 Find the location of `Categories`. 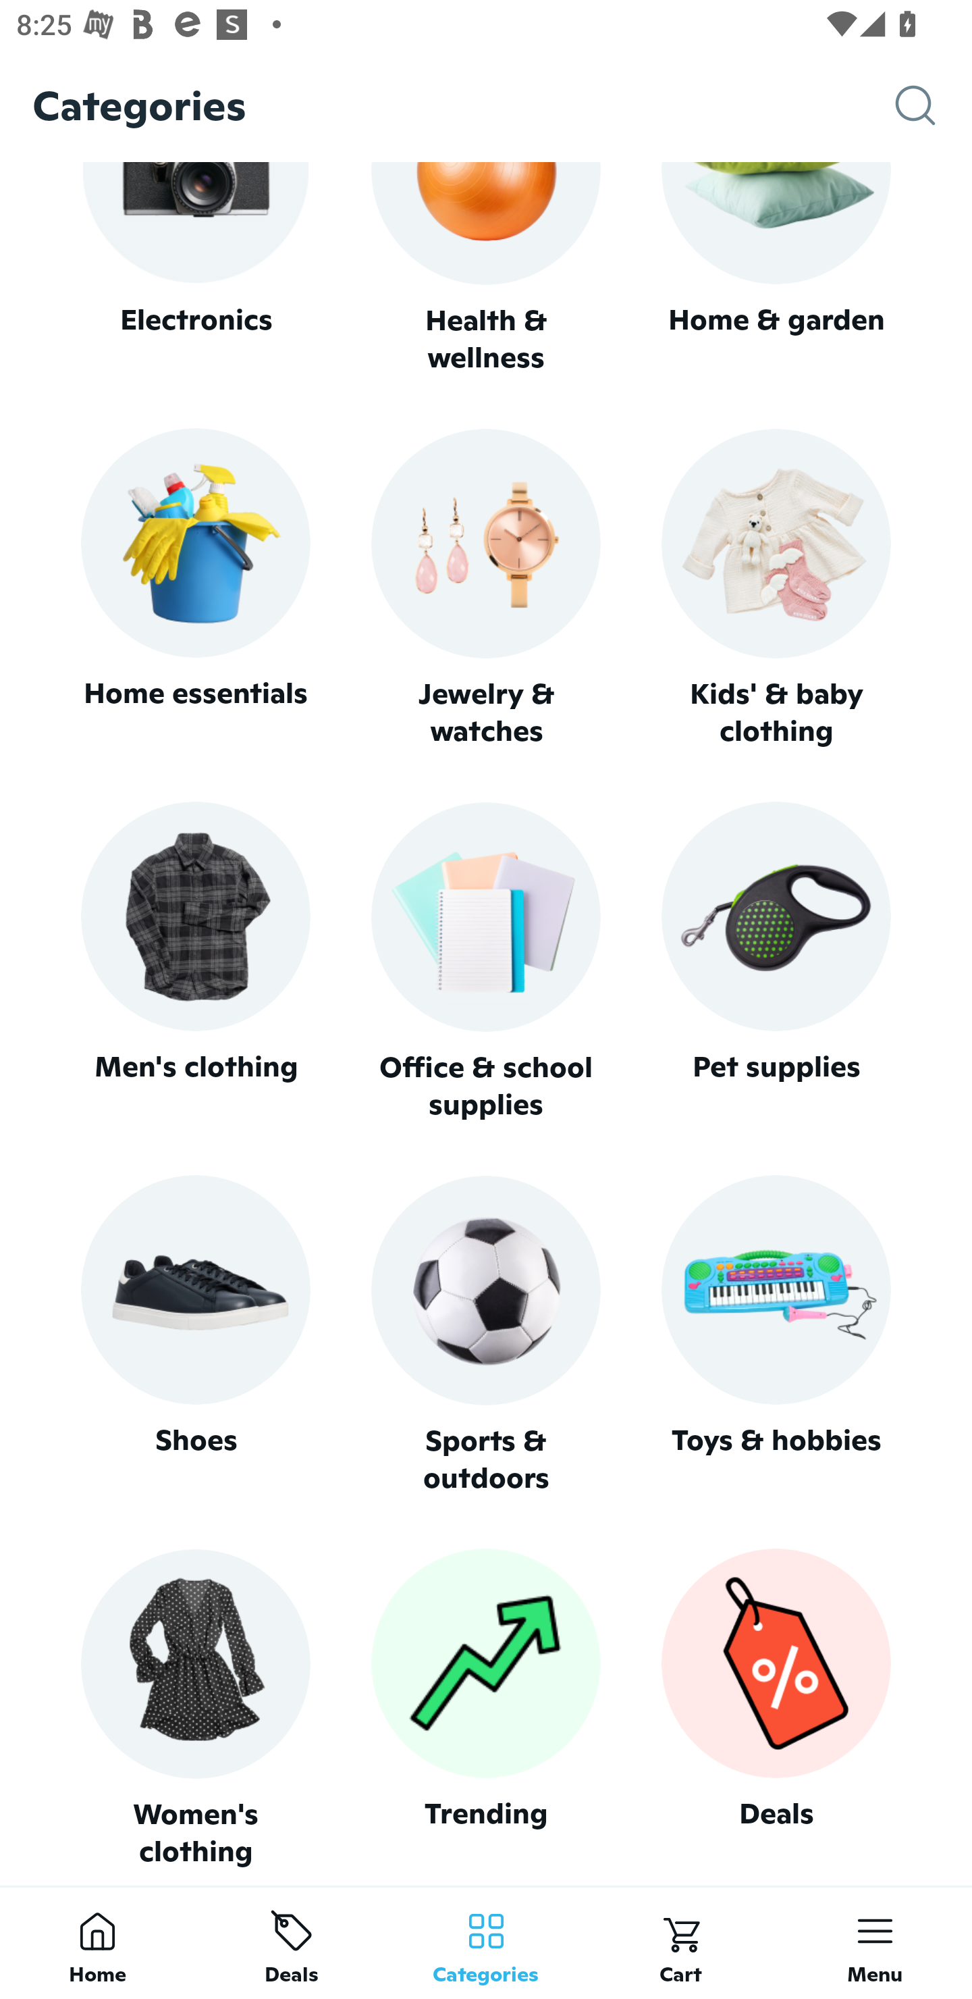

Categories is located at coordinates (486, 1942).